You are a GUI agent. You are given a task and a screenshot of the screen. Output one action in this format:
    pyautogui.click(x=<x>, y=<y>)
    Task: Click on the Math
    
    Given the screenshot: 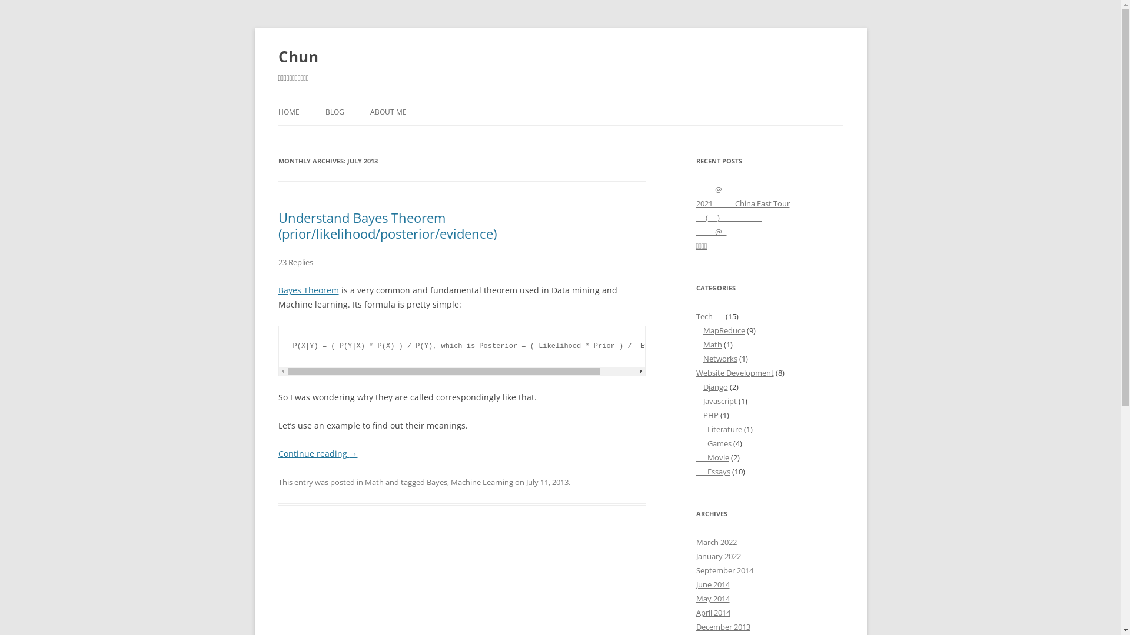 What is the action you would take?
    pyautogui.click(x=374, y=482)
    